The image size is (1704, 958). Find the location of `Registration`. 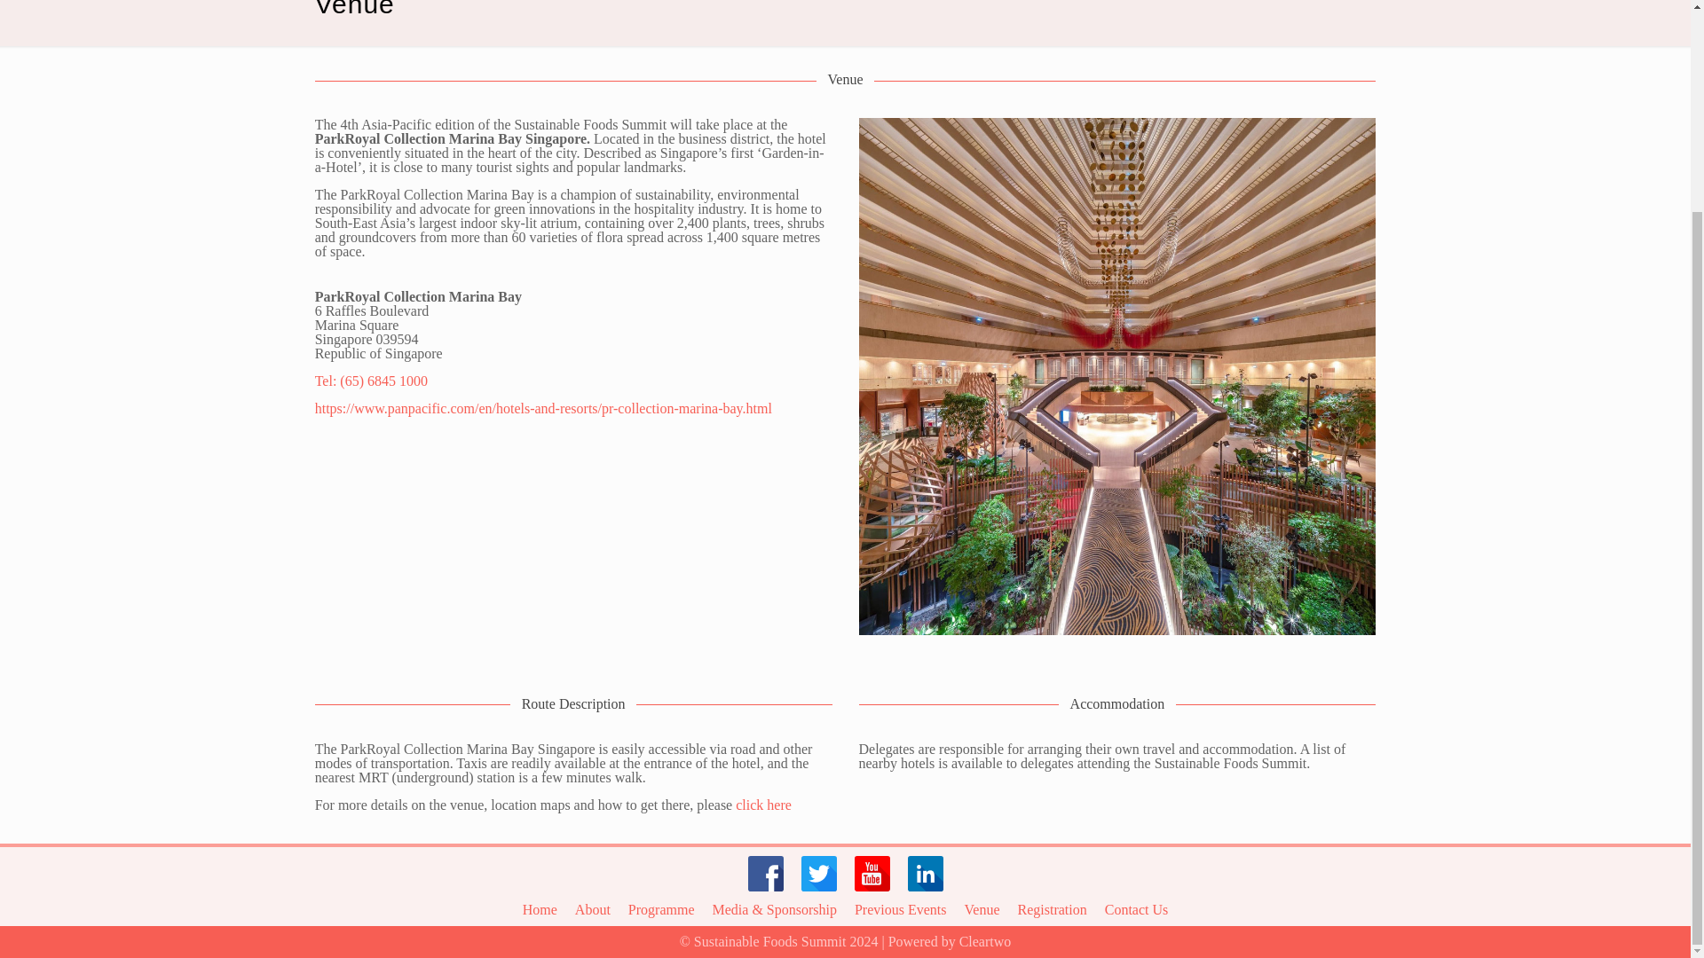

Registration is located at coordinates (1052, 909).